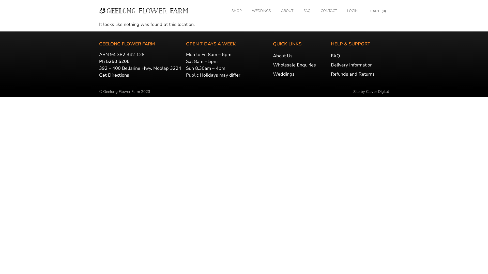  Describe the element at coordinates (352, 11) in the screenshot. I see `LOGIN` at that location.